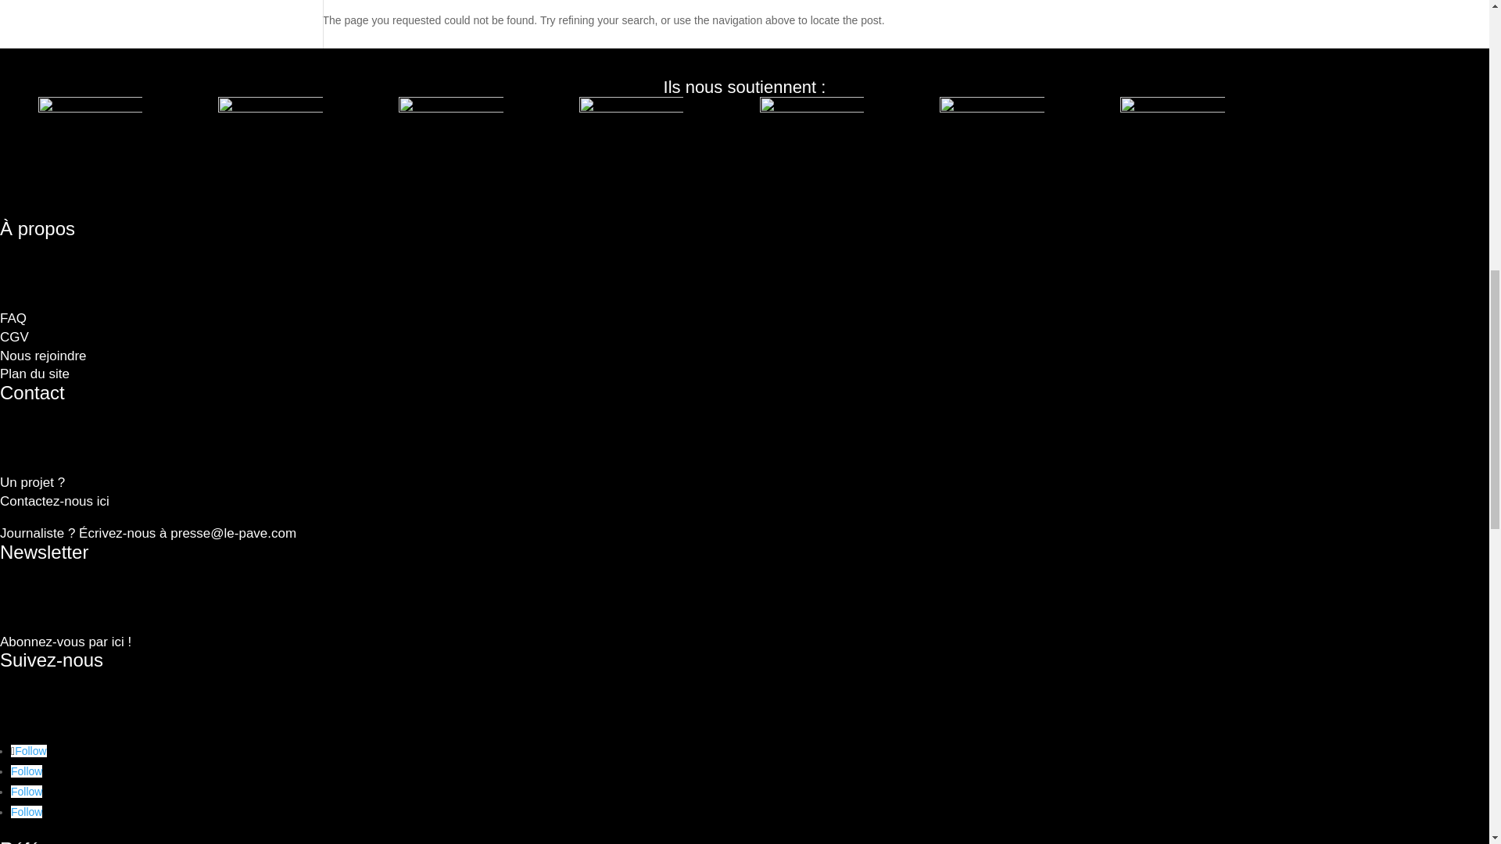  Describe the element at coordinates (34, 374) in the screenshot. I see `Plan du site` at that location.